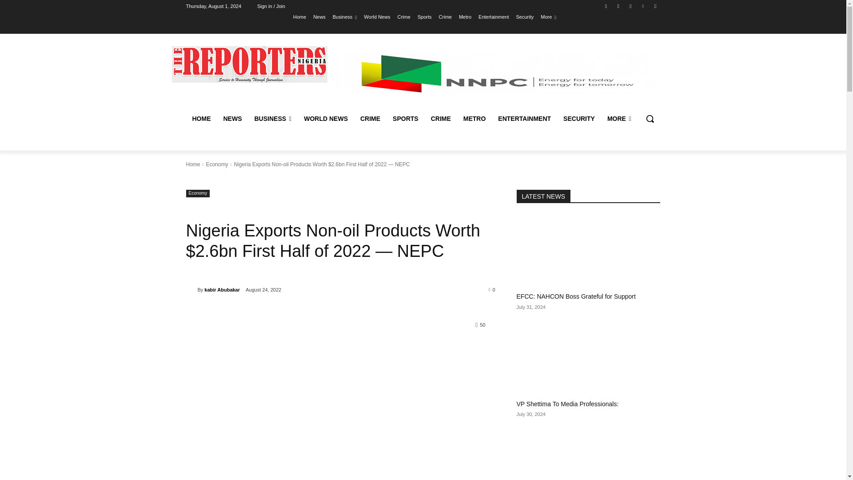 This screenshot has height=480, width=853. Describe the element at coordinates (216, 164) in the screenshot. I see `View all posts in Economy` at that location.